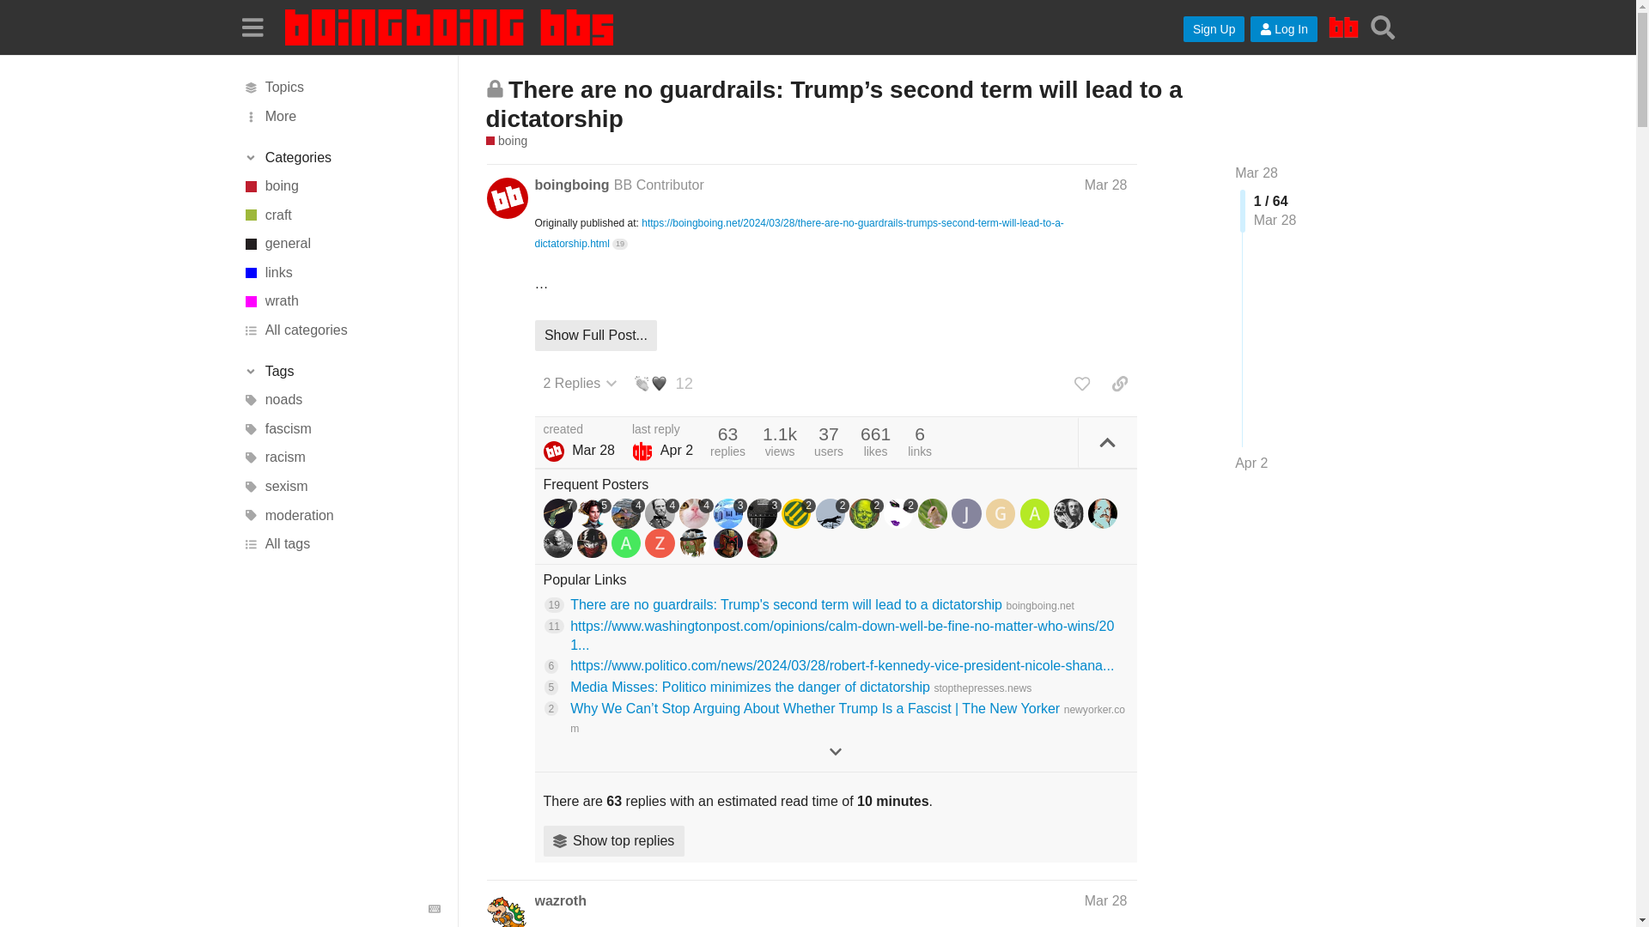 The width and height of the screenshot is (1649, 927). Describe the element at coordinates (341, 486) in the screenshot. I see `sexism` at that location.